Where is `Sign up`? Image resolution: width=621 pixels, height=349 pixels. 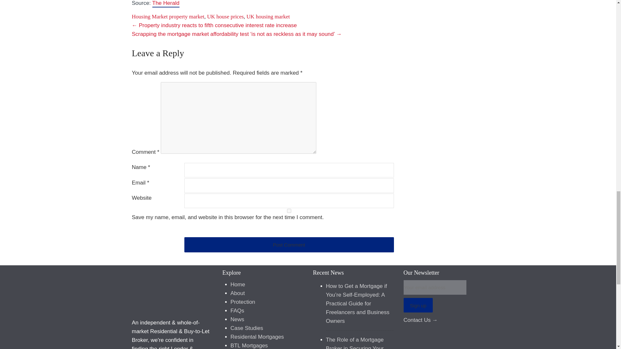
Sign up is located at coordinates (418, 305).